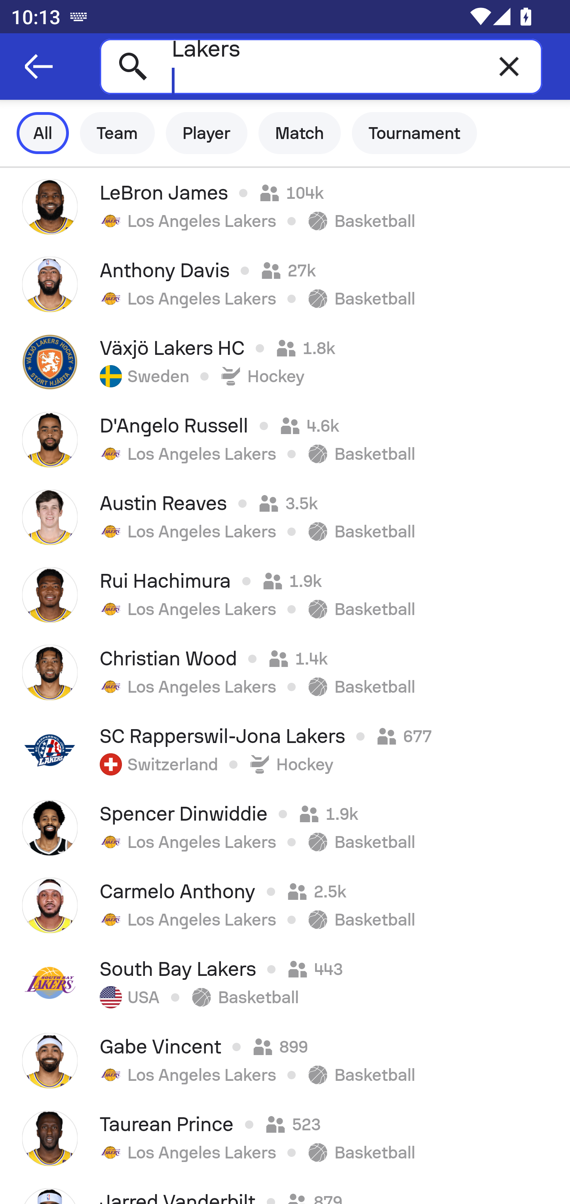 This screenshot has height=1204, width=570. What do you see at coordinates (285, 1061) in the screenshot?
I see `Gabe Vincent 899 Los Angeles Lakers Basketball` at bounding box center [285, 1061].